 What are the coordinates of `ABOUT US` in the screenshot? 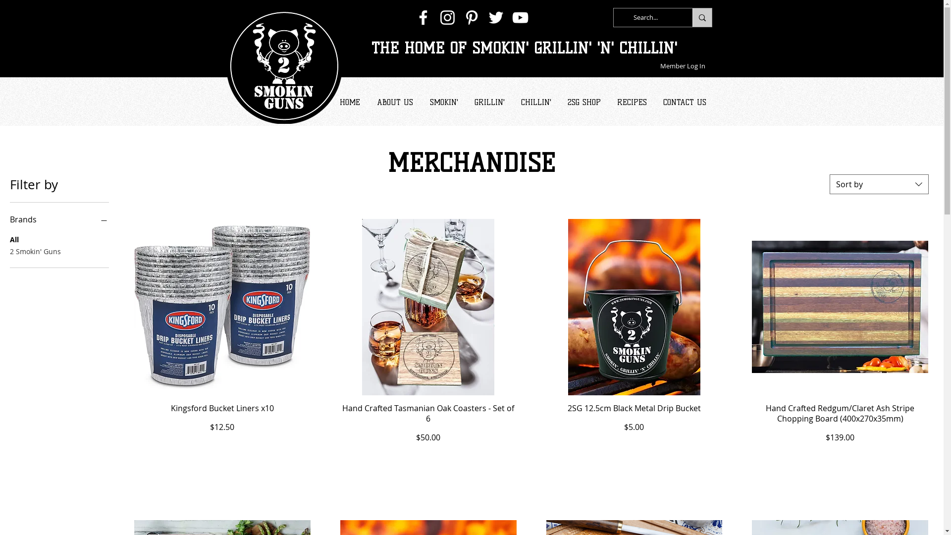 It's located at (395, 102).